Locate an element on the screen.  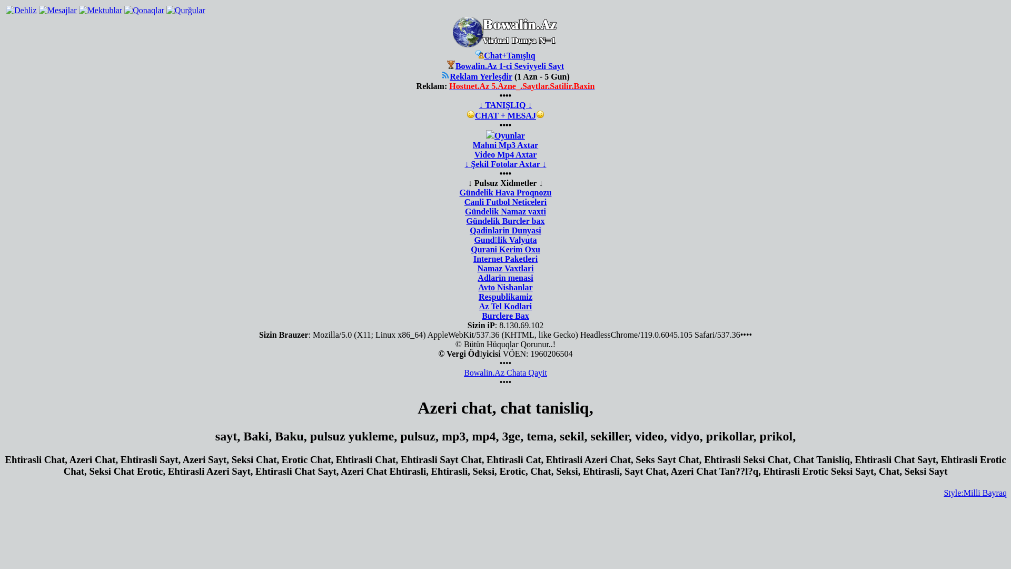
Internet Paketleri is located at coordinates (506, 259).